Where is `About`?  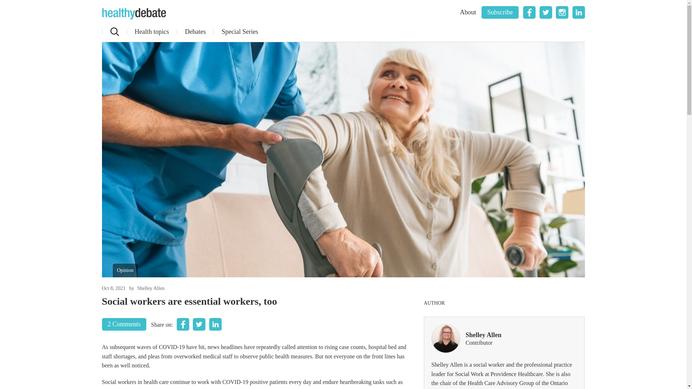 About is located at coordinates (468, 12).